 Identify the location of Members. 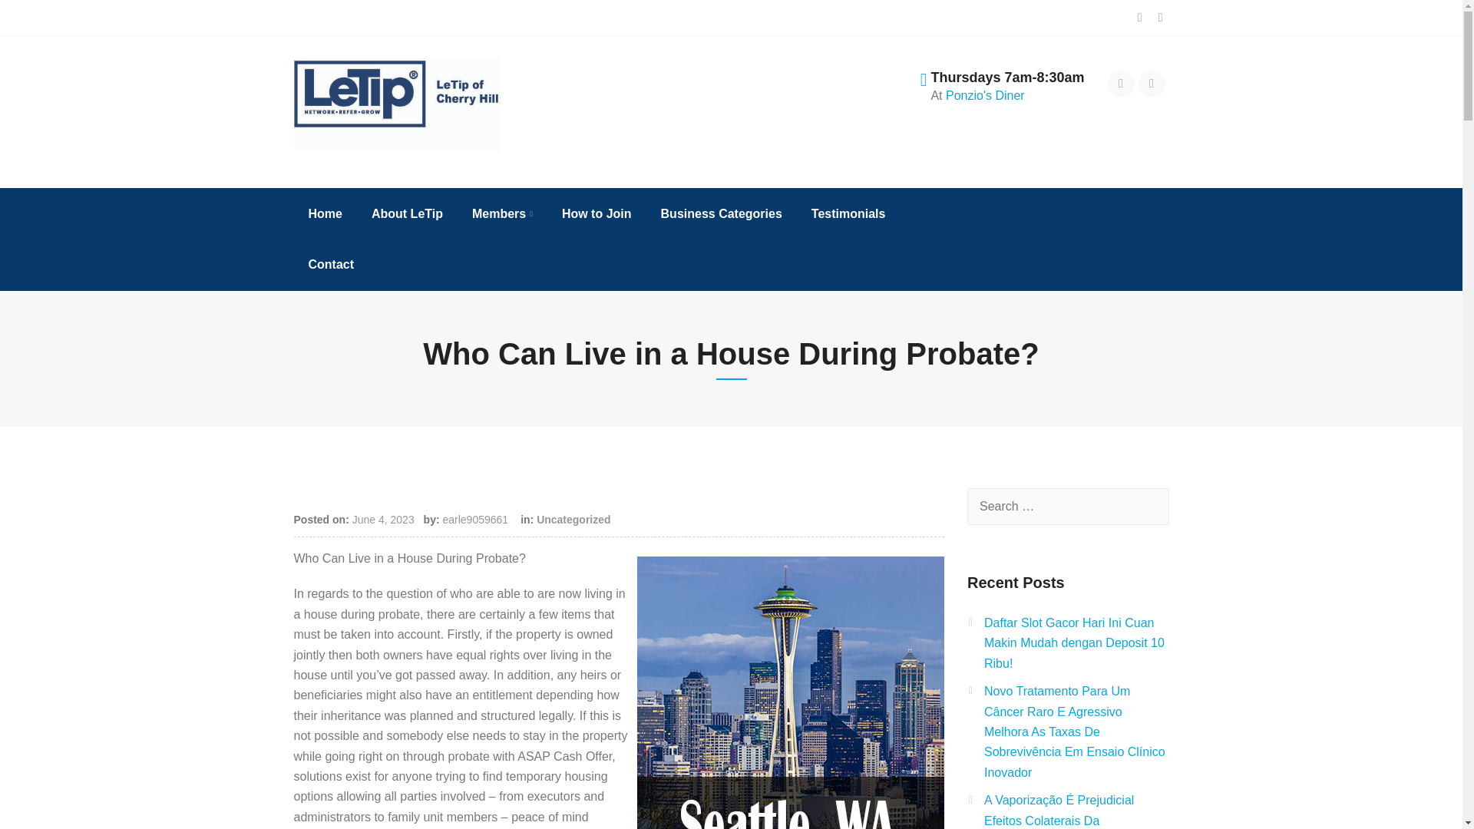
(502, 214).